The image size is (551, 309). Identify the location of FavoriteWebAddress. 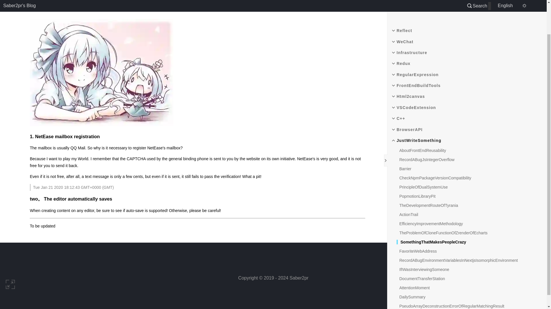
(417, 215).